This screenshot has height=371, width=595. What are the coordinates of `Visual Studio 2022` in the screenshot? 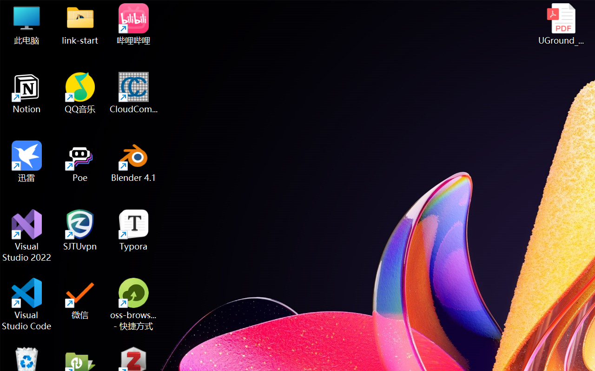 It's located at (27, 236).